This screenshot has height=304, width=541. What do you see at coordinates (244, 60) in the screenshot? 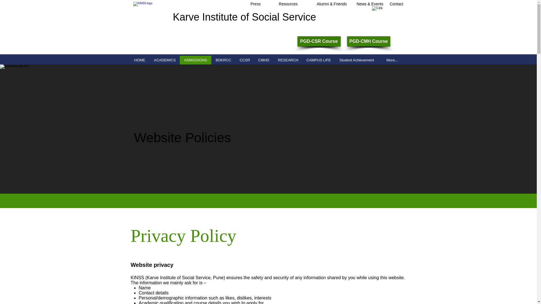
I see `CCSR` at bounding box center [244, 60].